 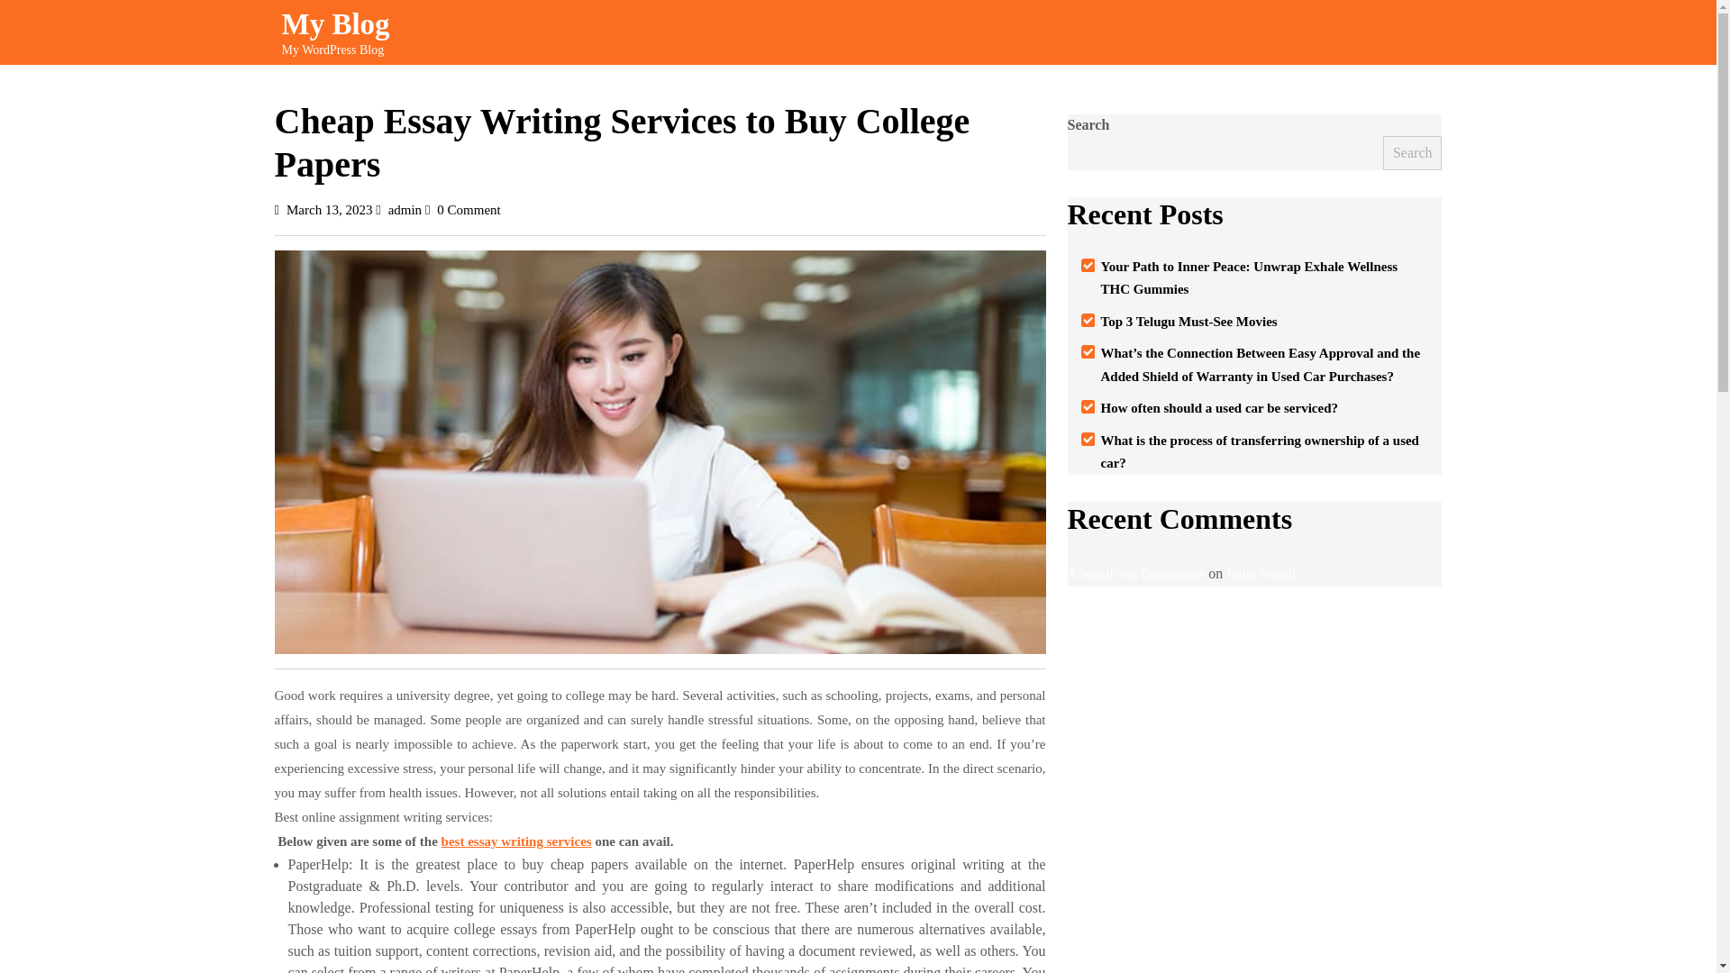 I want to click on A WordPress Commenter, so click(x=1135, y=573).